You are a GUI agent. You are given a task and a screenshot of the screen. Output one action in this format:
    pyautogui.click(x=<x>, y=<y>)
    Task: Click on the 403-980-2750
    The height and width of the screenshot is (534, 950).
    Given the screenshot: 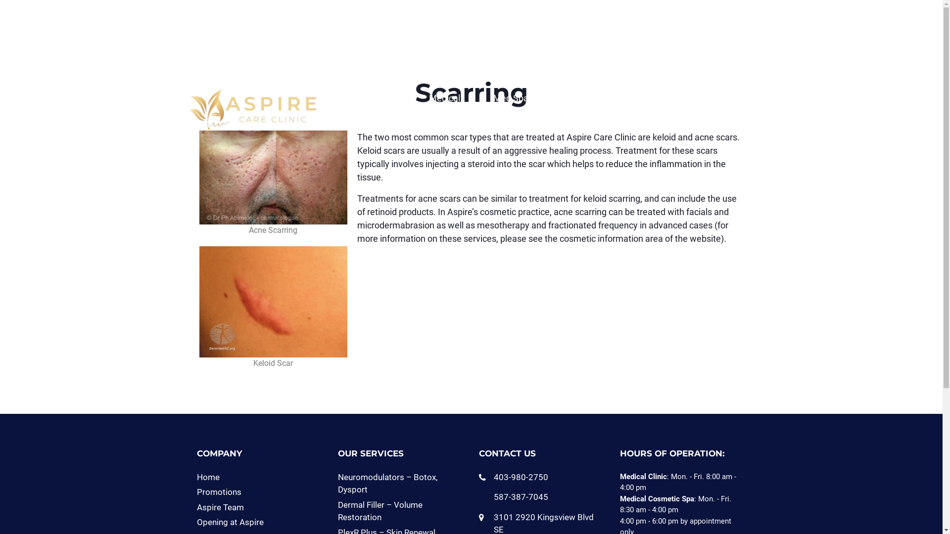 What is the action you would take?
    pyautogui.click(x=521, y=477)
    